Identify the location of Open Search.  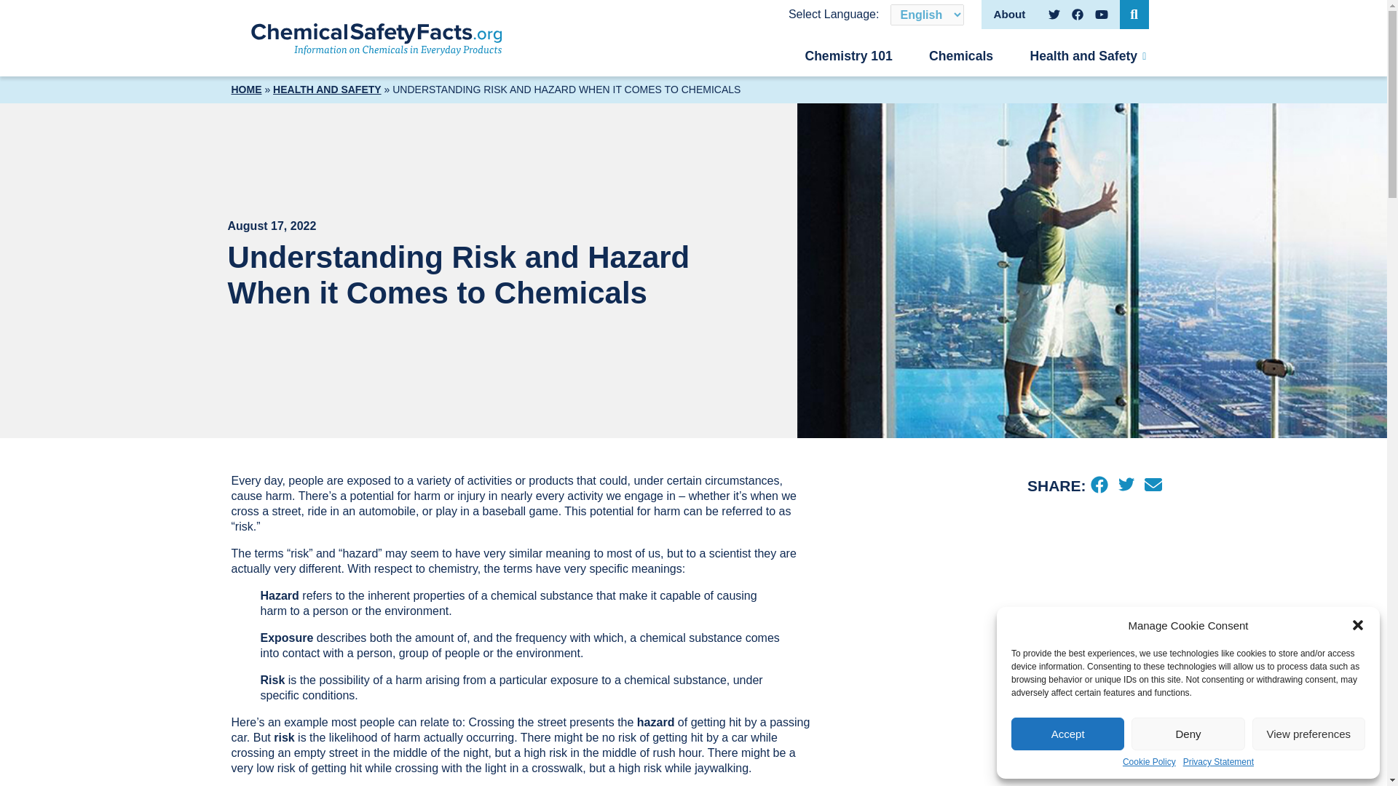
(1134, 15).